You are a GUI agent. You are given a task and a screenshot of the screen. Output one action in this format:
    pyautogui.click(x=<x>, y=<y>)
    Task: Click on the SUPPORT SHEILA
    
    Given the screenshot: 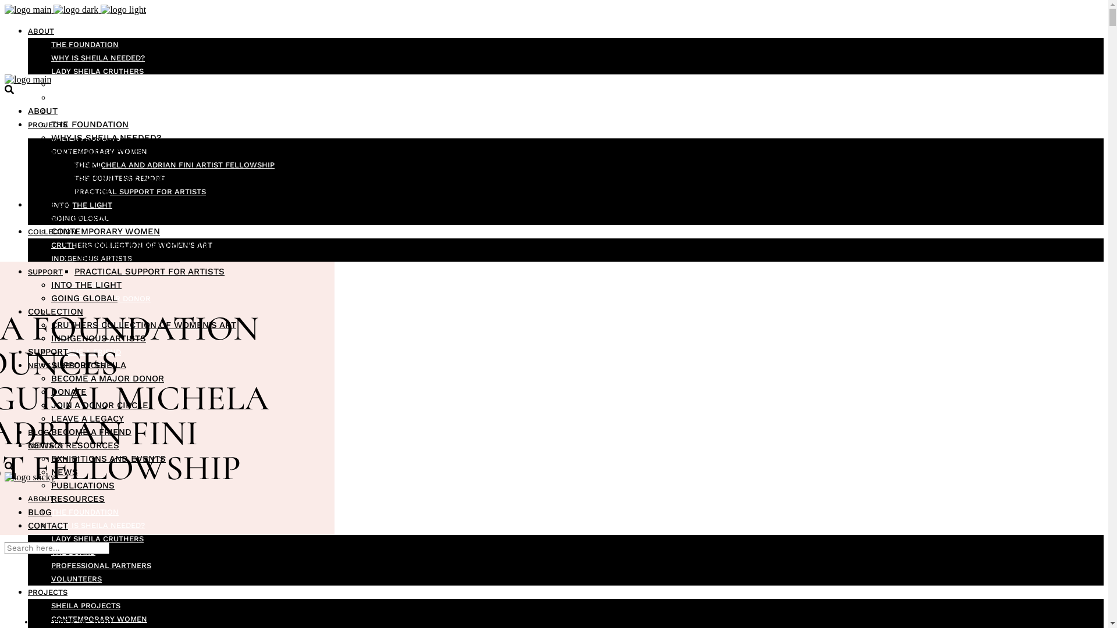 What is the action you would take?
    pyautogui.click(x=88, y=365)
    